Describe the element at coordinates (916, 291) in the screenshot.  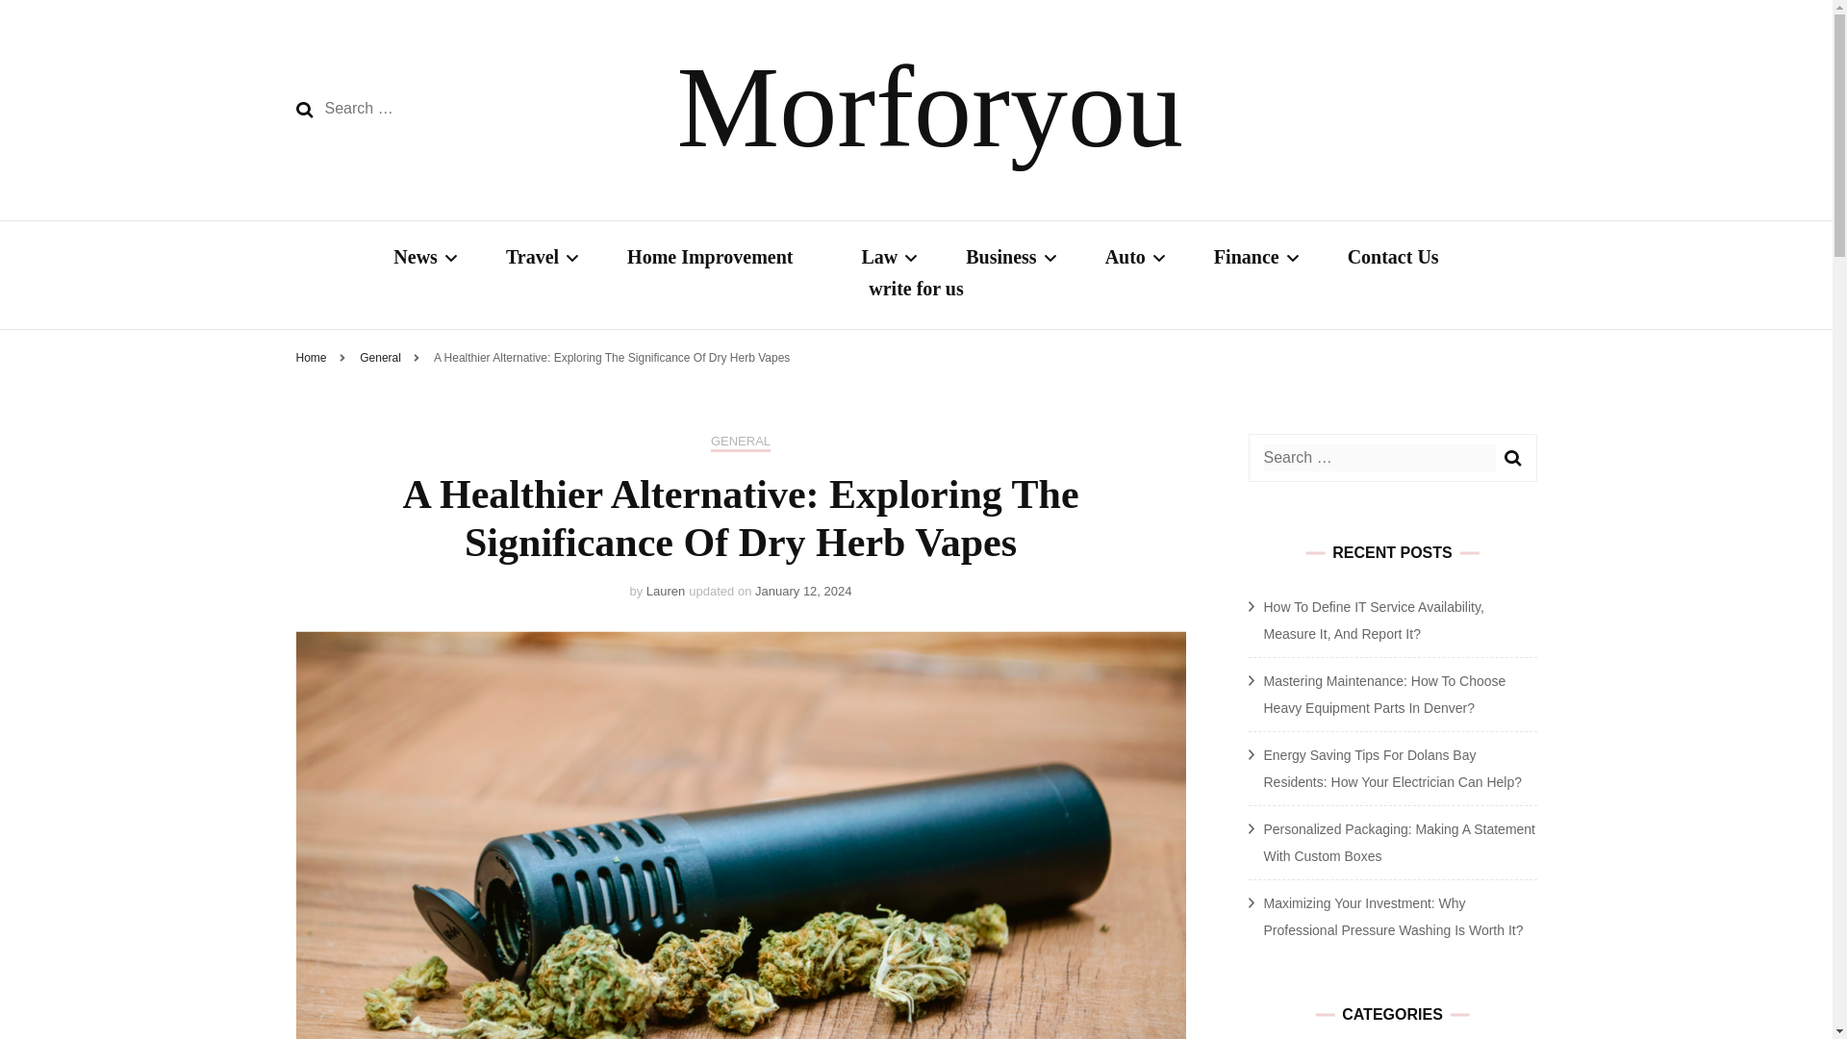
I see `write for us` at that location.